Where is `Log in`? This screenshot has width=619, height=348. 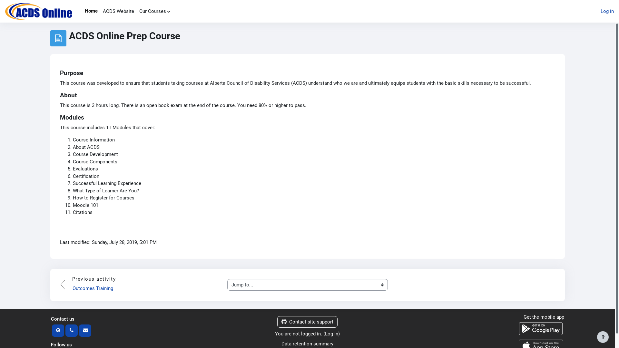 Log in is located at coordinates (331, 334).